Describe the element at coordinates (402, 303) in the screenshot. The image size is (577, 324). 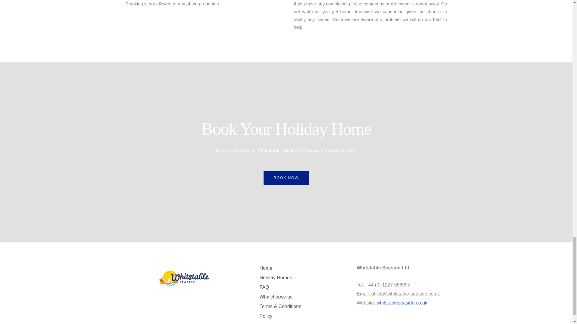
I see `whitstableseaside.co.uk` at that location.